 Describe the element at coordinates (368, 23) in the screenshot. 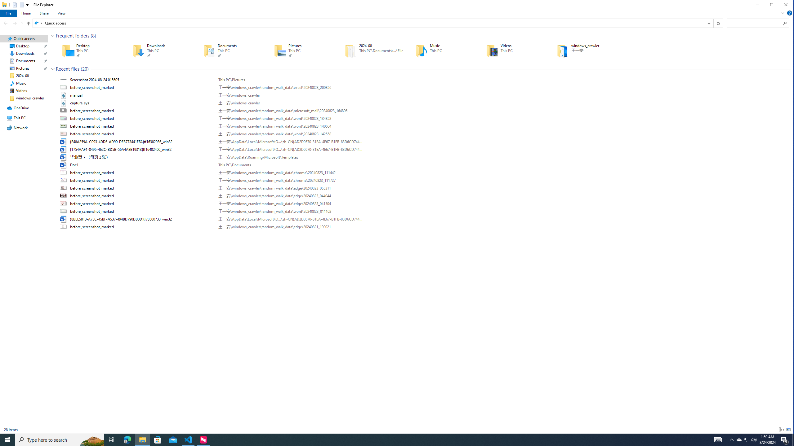

I see `Address: Quick access` at that location.